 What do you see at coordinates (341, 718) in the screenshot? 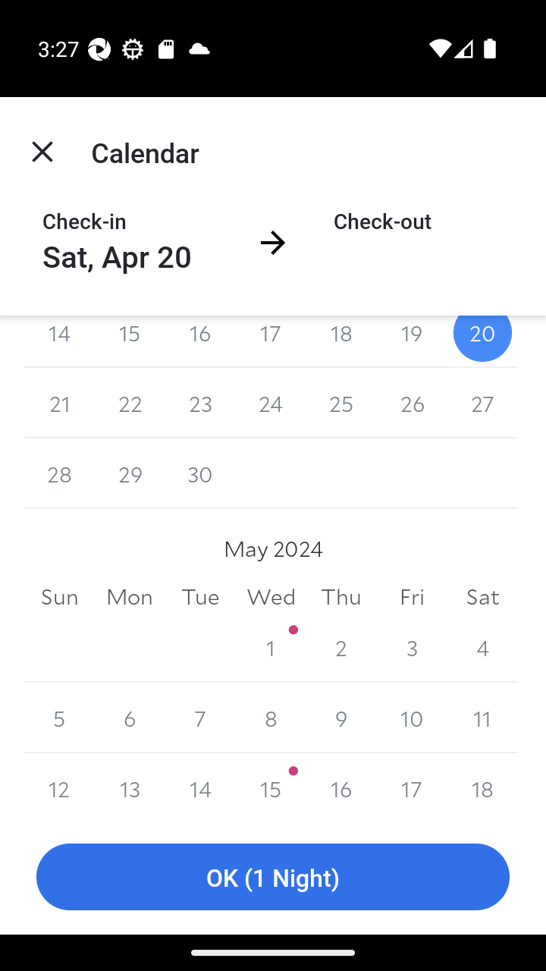
I see `9 9 May 2024` at bounding box center [341, 718].